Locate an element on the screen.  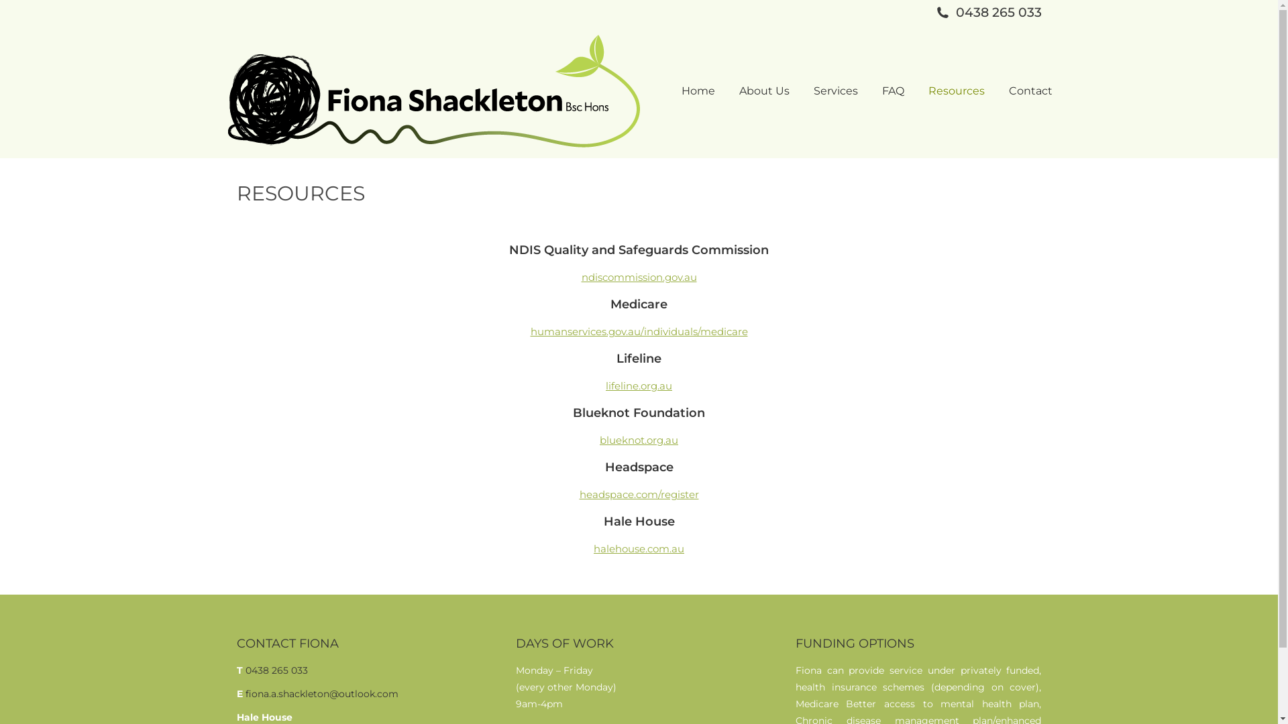
humanservices.gov.au/individuals/medicare is located at coordinates (639, 331).